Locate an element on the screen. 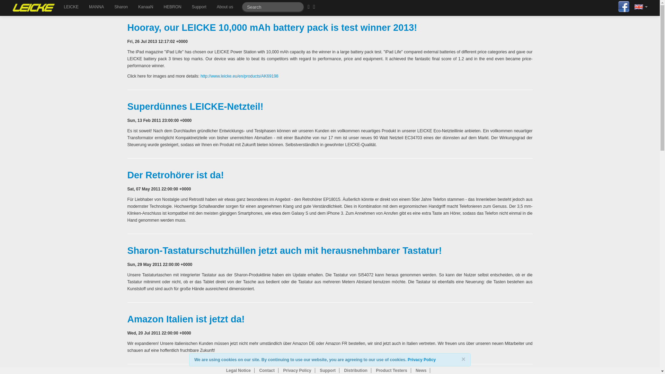 This screenshot has height=374, width=665. HEBRON is located at coordinates (172, 7).